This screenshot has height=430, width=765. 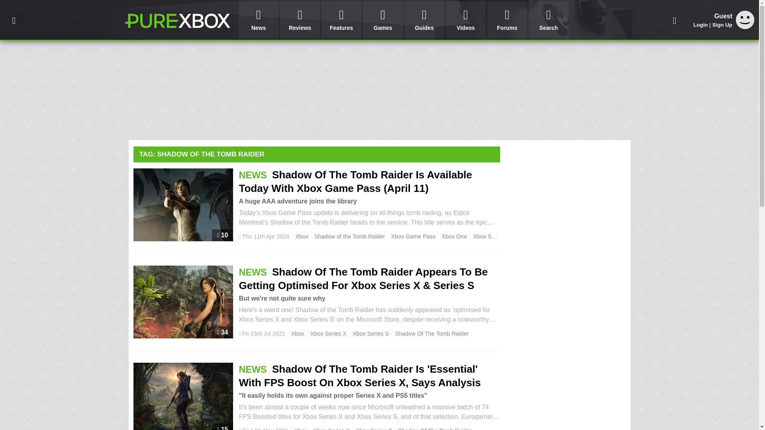 I want to click on Forums, so click(x=507, y=20).